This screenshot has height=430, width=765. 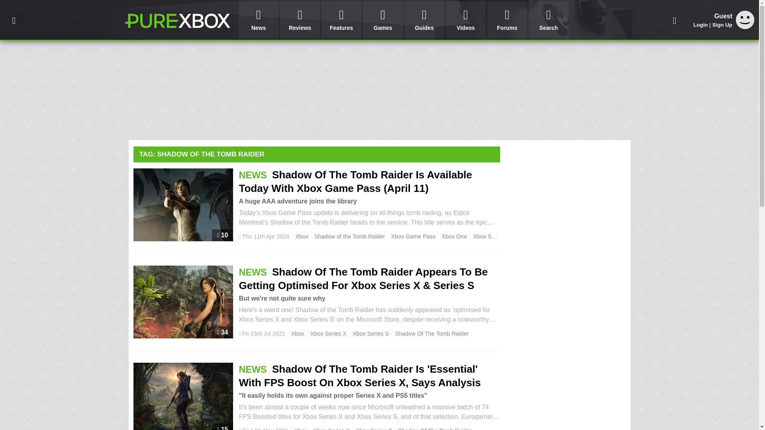 I want to click on Forums, so click(x=507, y=20).